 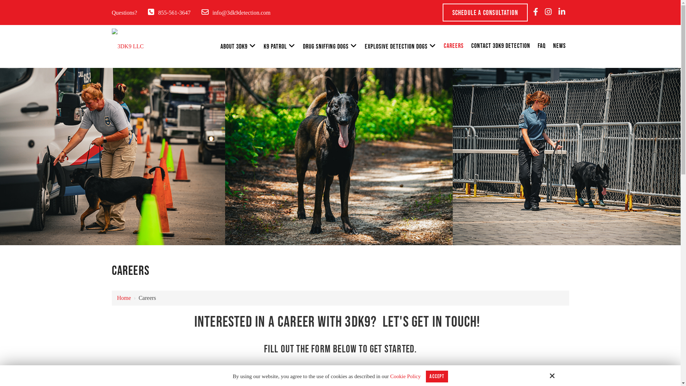 What do you see at coordinates (279, 46) in the screenshot?
I see `K9 PATROL` at bounding box center [279, 46].